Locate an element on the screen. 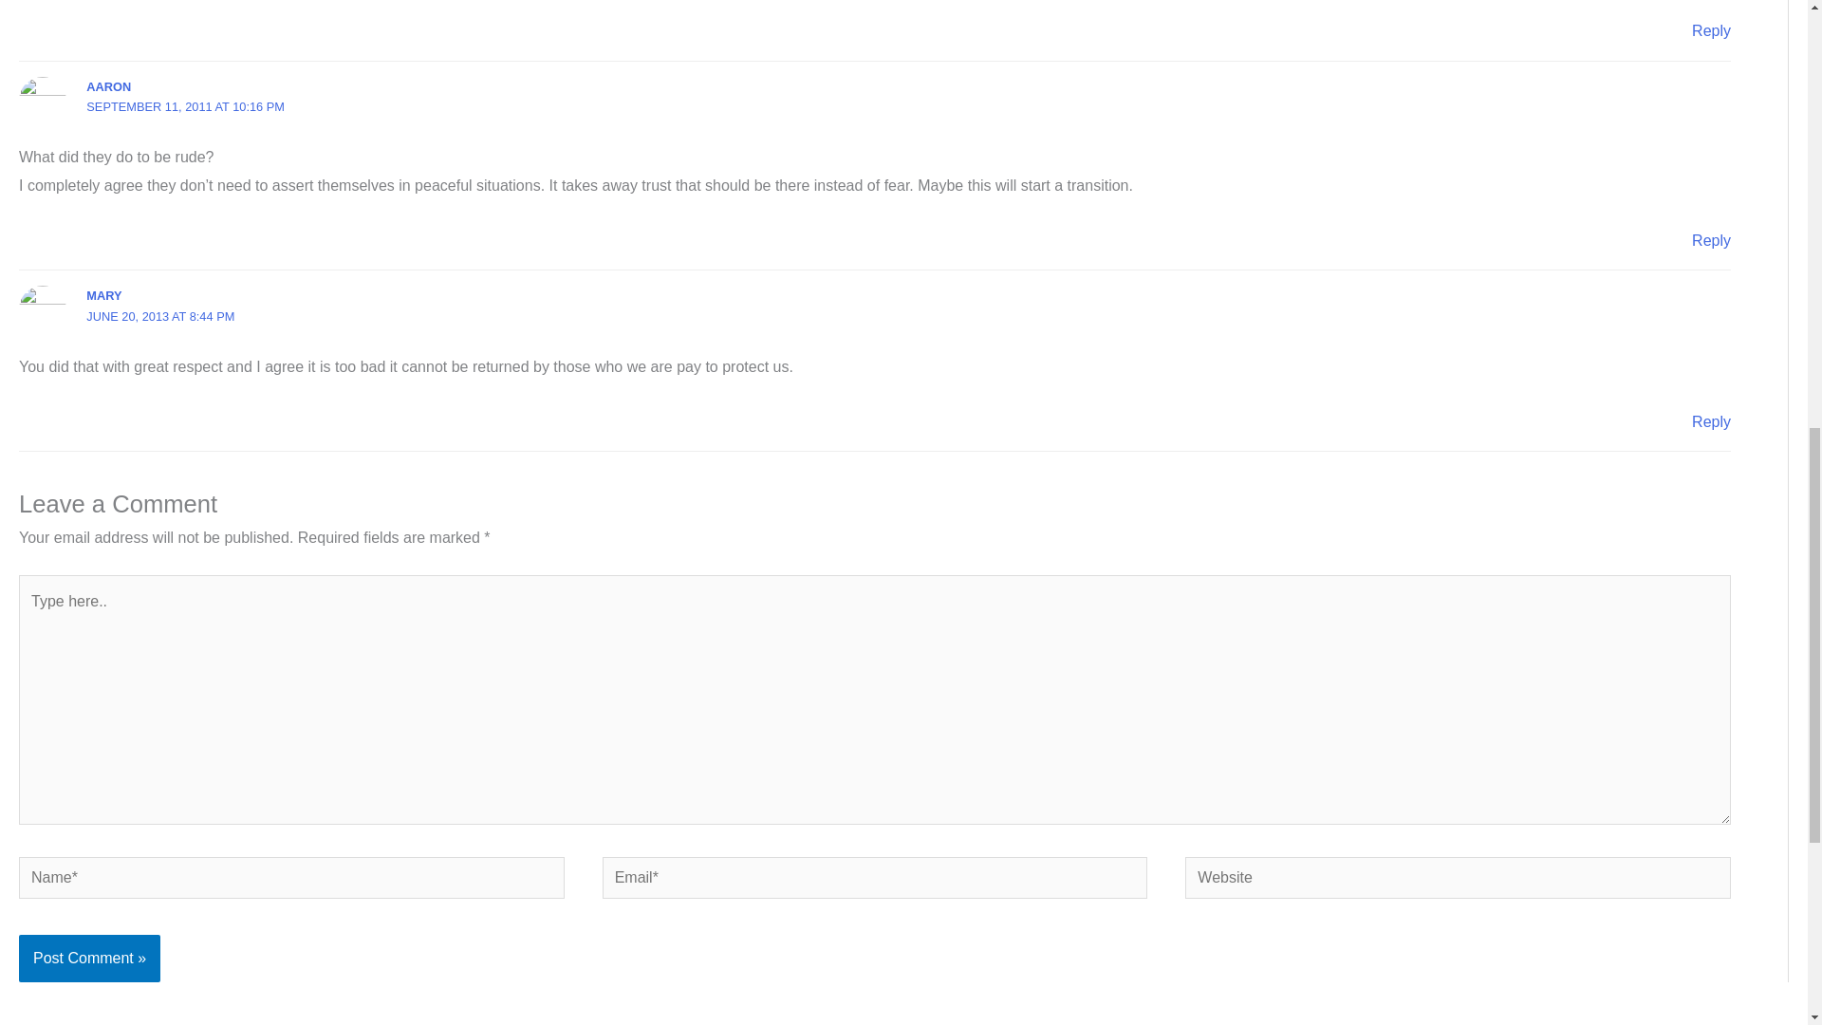  Reply is located at coordinates (1712, 241).